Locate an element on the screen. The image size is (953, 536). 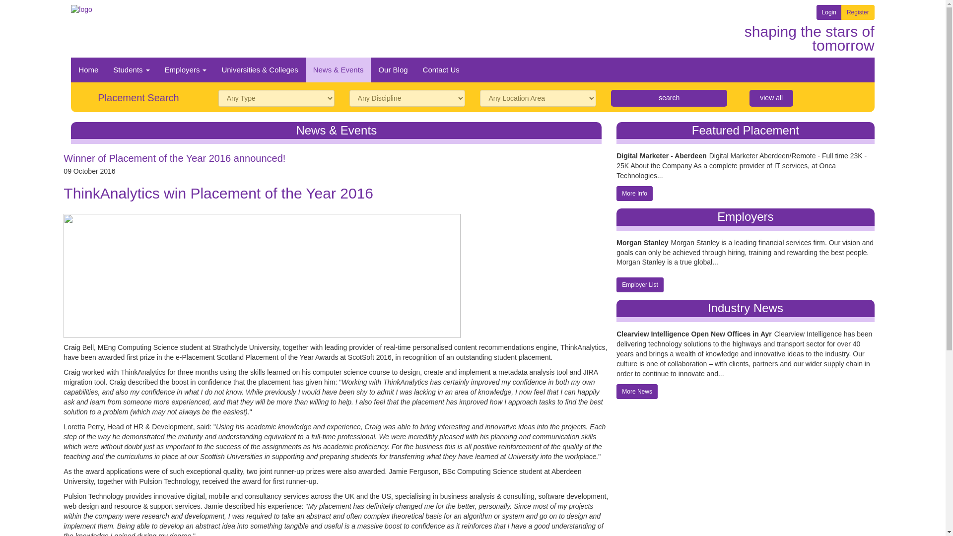
Our Blog is located at coordinates (392, 69).